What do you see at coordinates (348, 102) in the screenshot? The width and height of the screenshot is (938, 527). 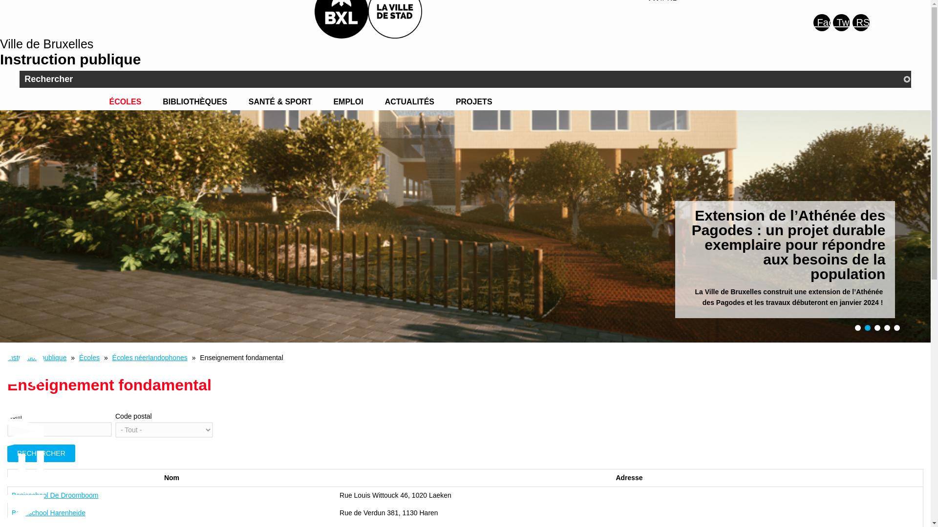 I see `EMPLOI` at bounding box center [348, 102].